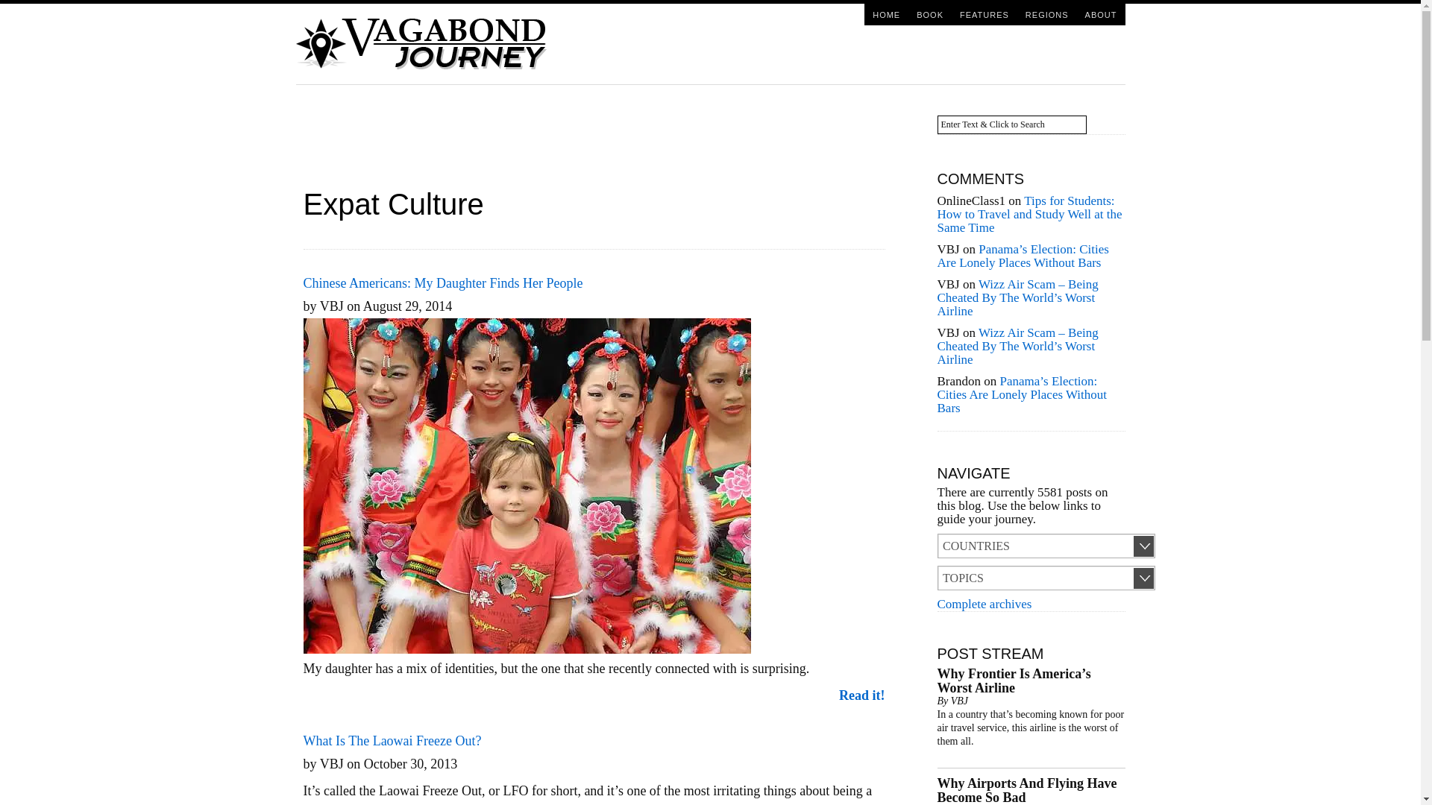  I want to click on REGIONS, so click(1046, 14).